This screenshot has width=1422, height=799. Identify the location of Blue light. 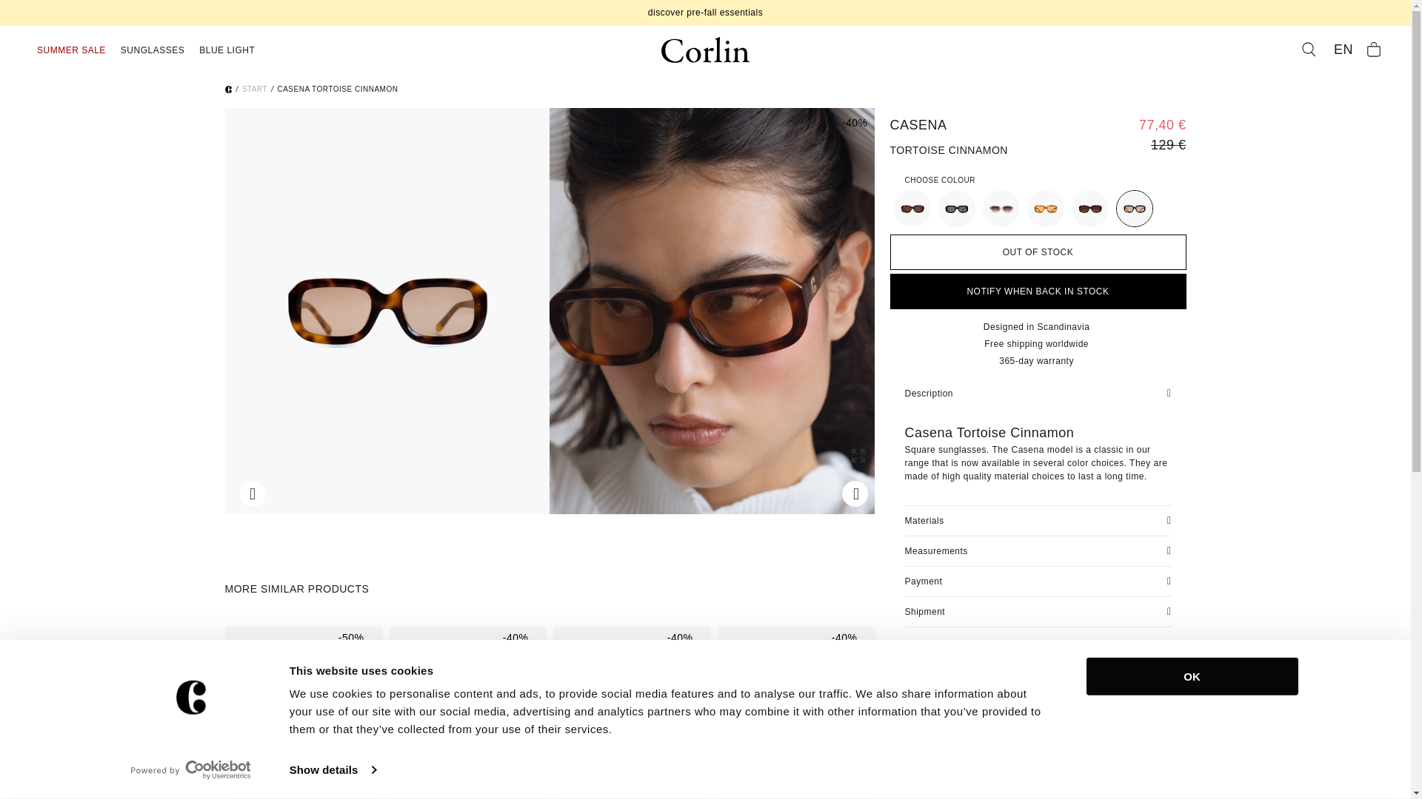
(227, 50).